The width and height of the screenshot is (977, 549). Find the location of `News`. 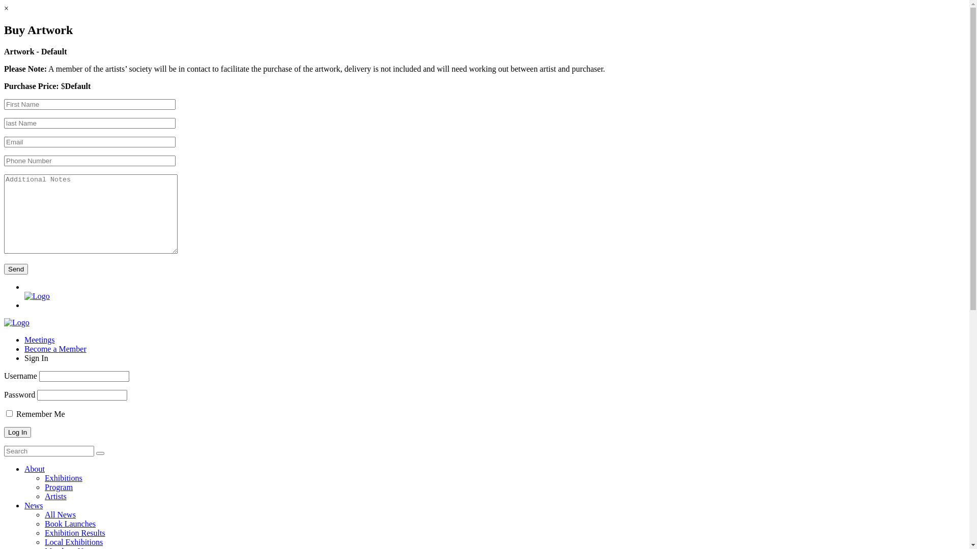

News is located at coordinates (34, 505).